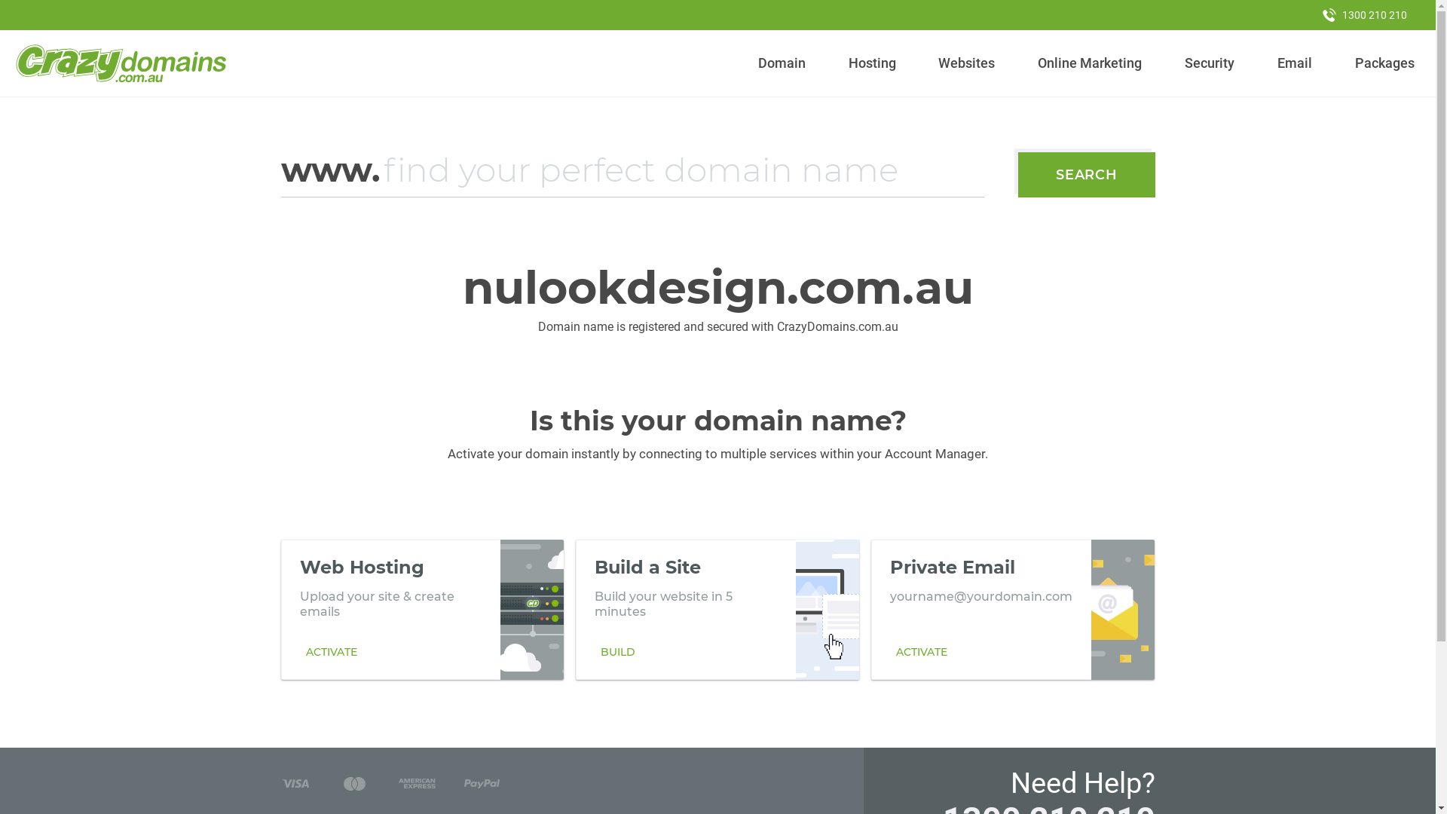  What do you see at coordinates (1013, 610) in the screenshot?
I see `Private Email
yourname@yourdomain.com
ACTIVATE` at bounding box center [1013, 610].